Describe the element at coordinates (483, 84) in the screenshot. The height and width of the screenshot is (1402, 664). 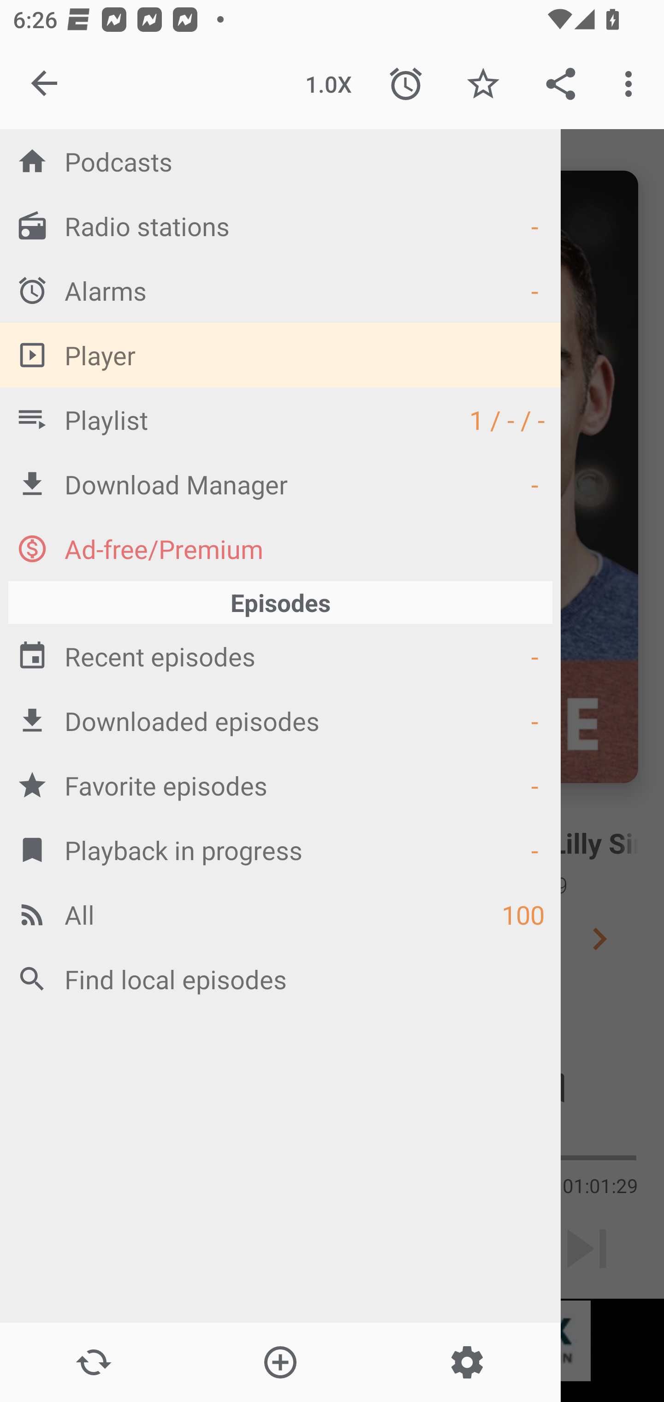
I see `Favorite` at that location.